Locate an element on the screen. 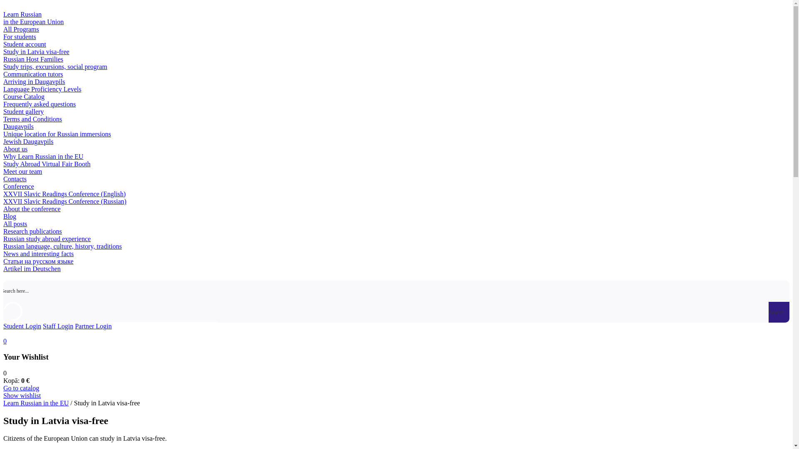 This screenshot has width=799, height=449. Partner Login is located at coordinates (93, 326).